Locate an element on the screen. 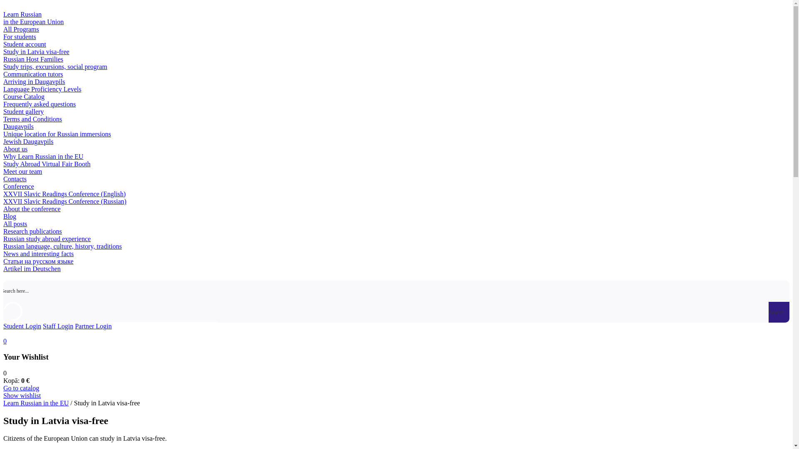 This screenshot has width=799, height=449. Partner Login is located at coordinates (93, 326).